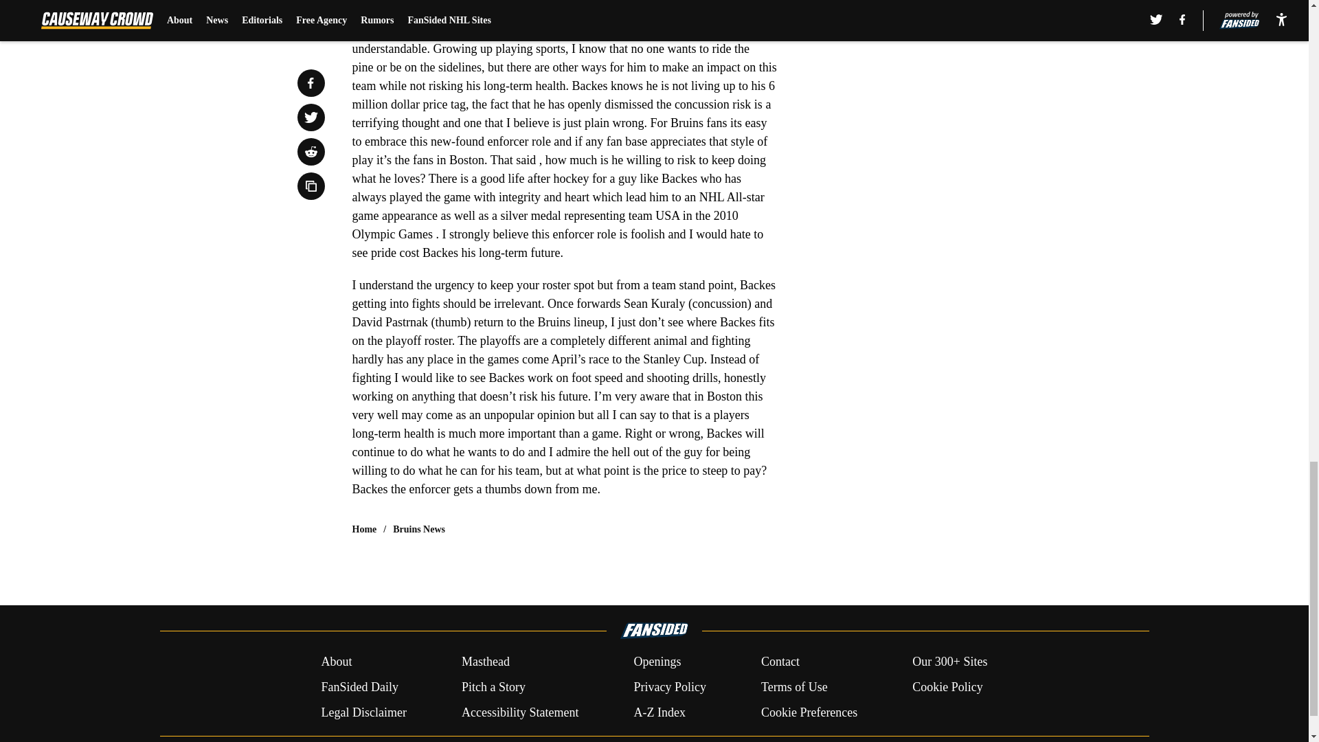  What do you see at coordinates (947, 687) in the screenshot?
I see `Cookie Policy` at bounding box center [947, 687].